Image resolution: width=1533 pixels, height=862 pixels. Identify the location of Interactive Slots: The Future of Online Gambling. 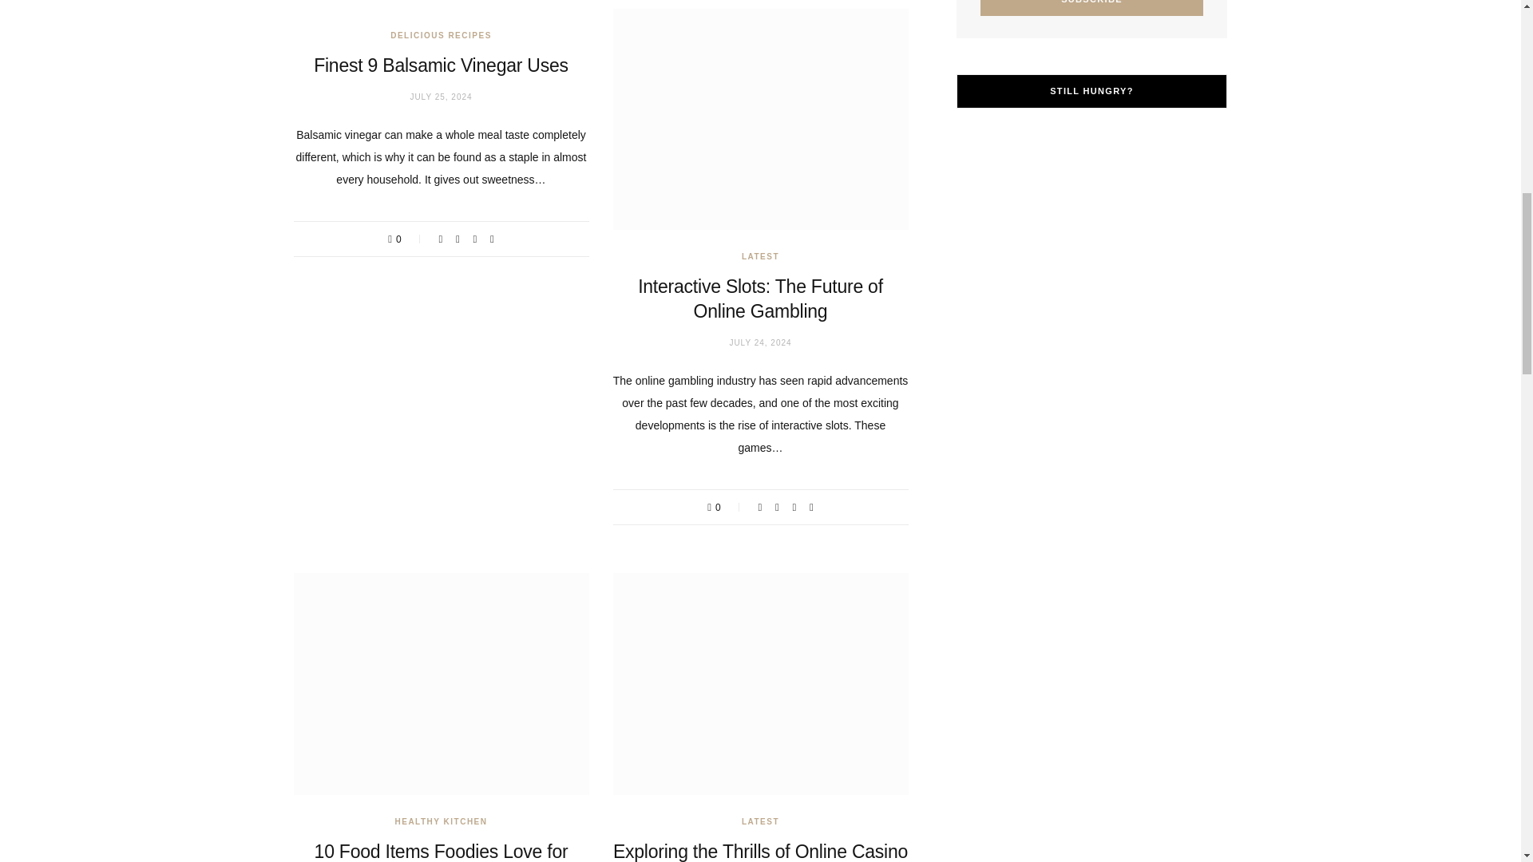
(760, 299).